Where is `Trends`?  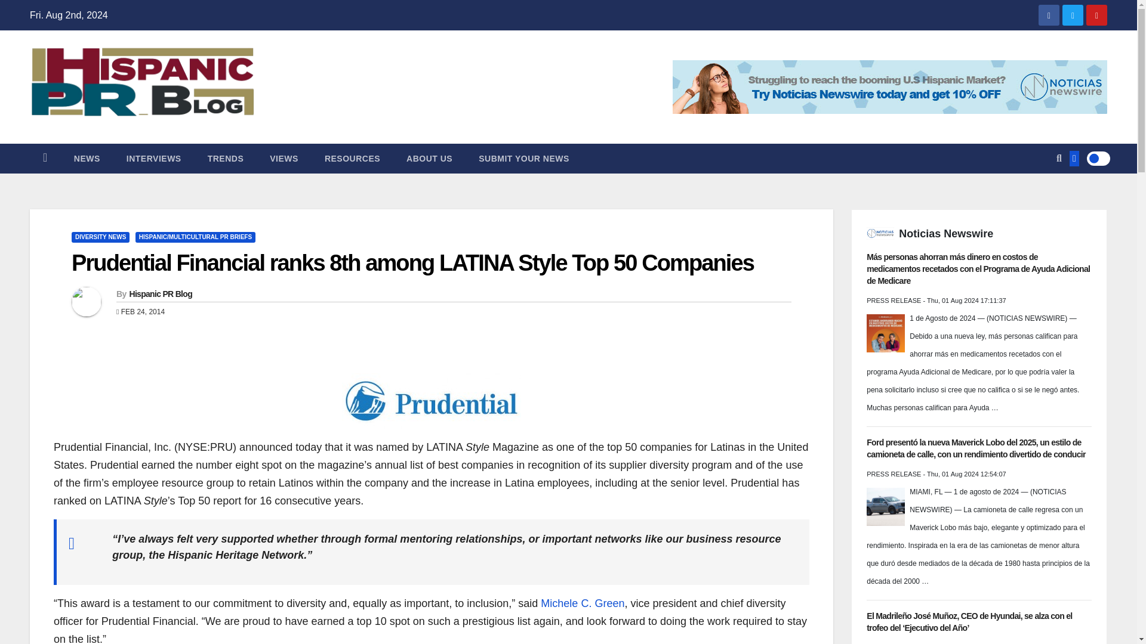
Trends is located at coordinates (226, 158).